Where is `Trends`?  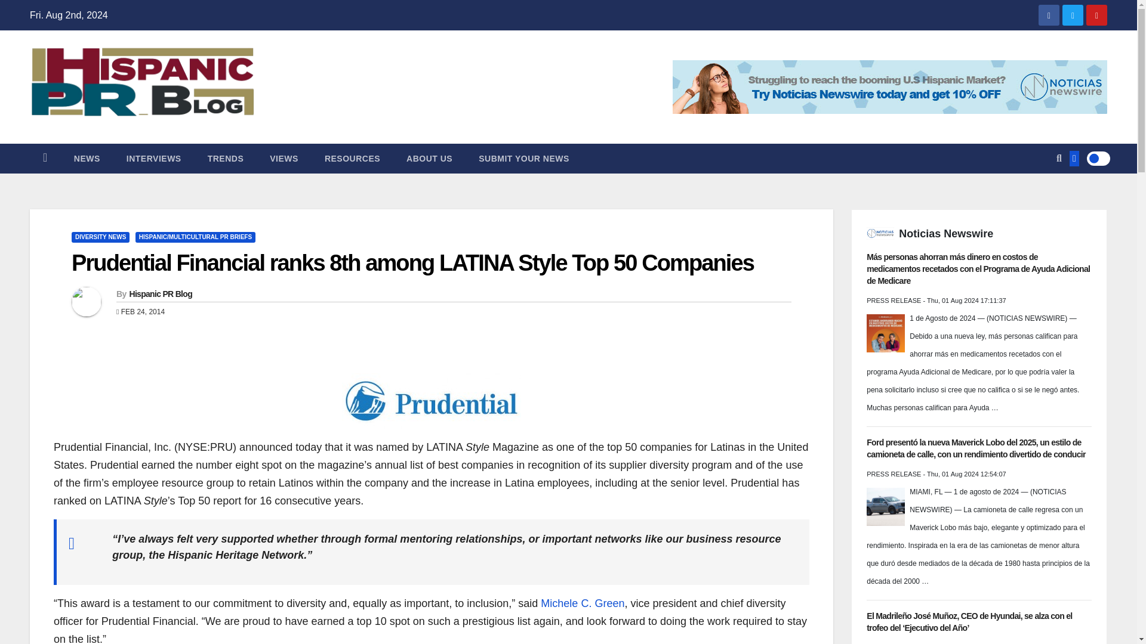
Trends is located at coordinates (226, 158).